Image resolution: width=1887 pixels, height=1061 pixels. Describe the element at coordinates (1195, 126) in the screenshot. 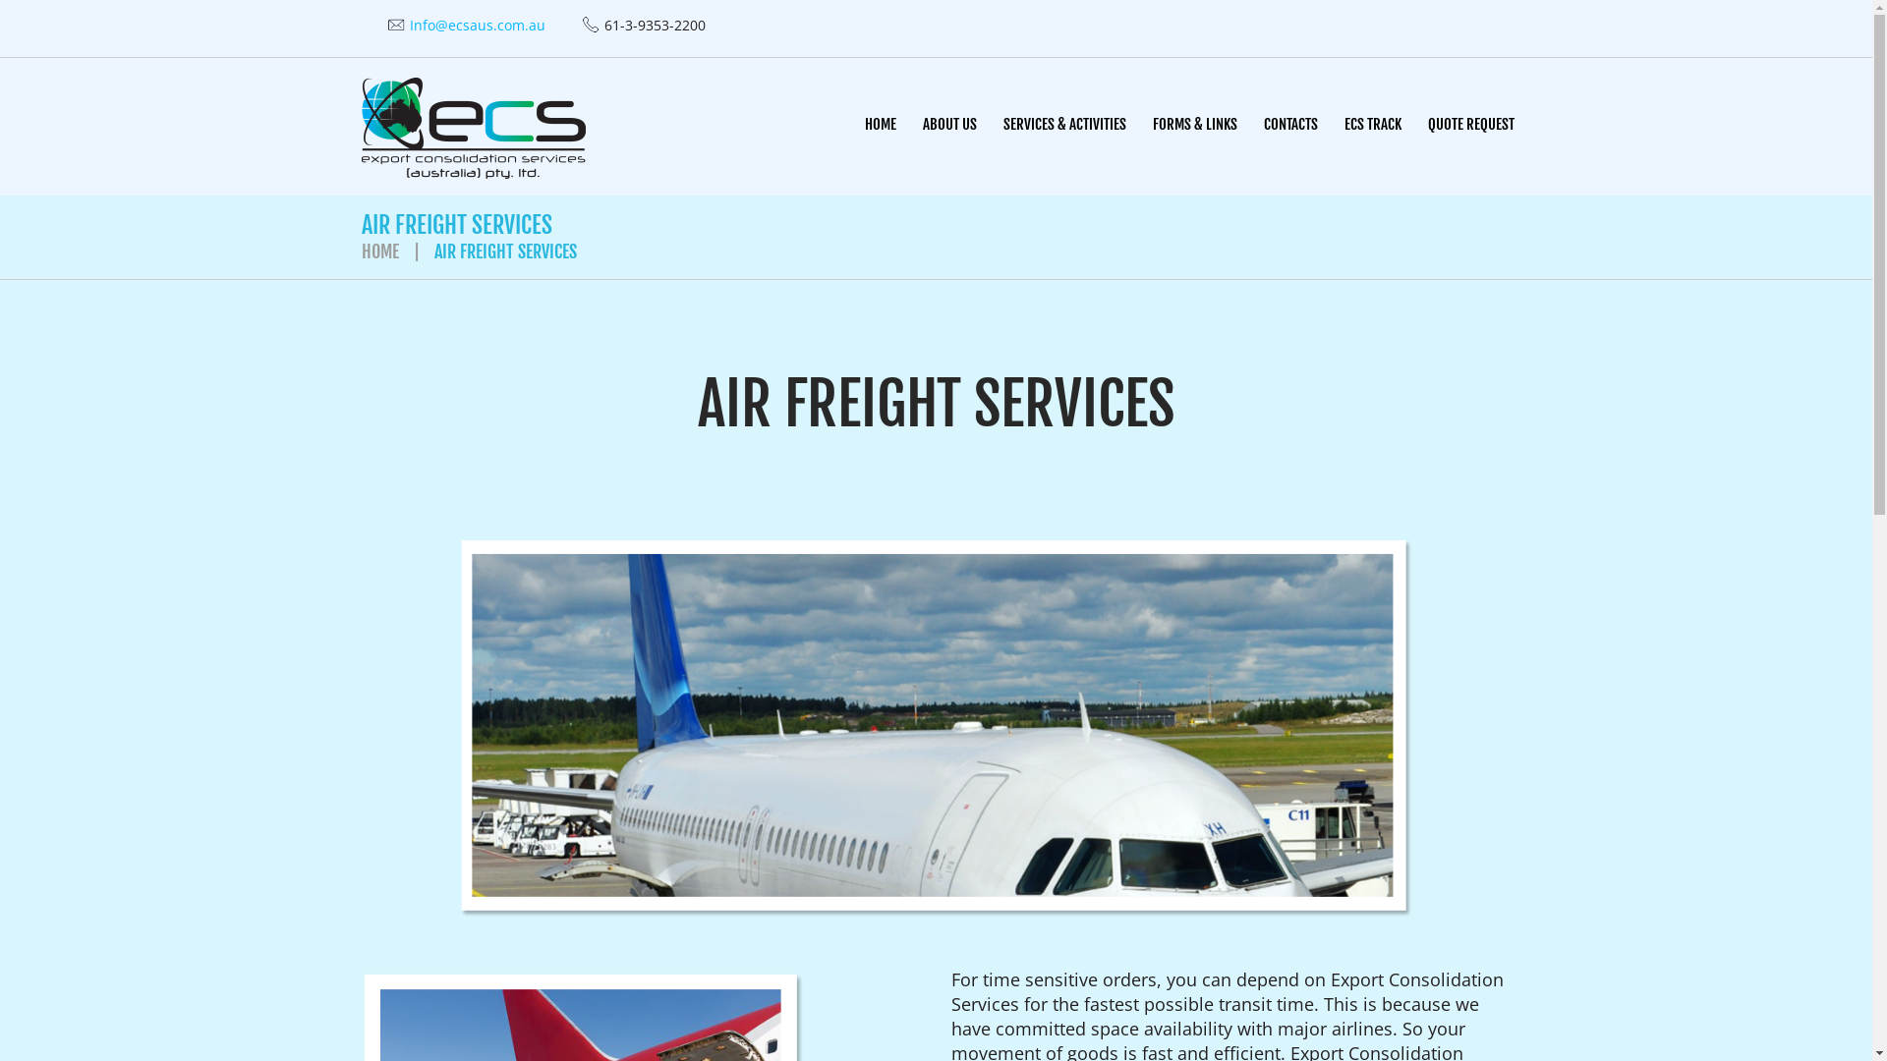

I see `FORMS & LINKS` at that location.